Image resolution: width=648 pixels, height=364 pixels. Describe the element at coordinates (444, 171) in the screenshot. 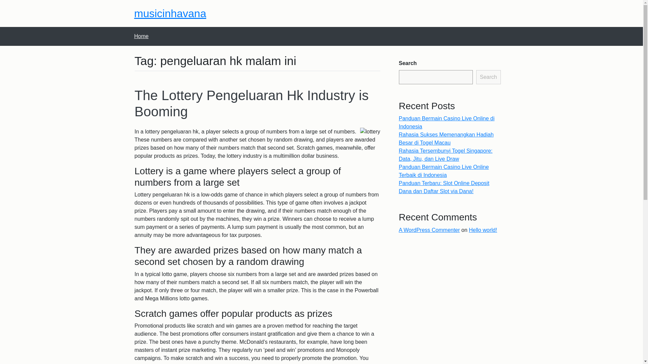

I see `Panduan Bermain Casino Live Online Terbaik di Indonesia` at that location.